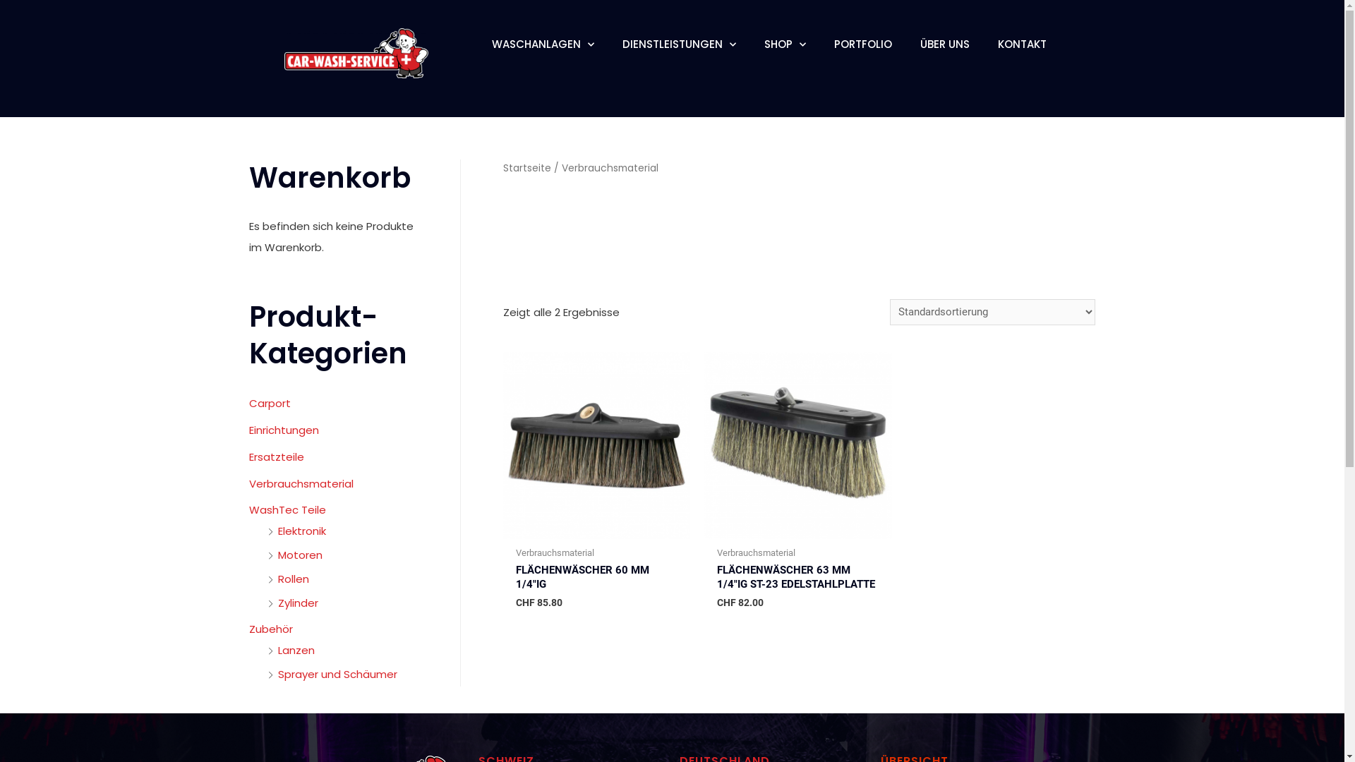 This screenshot has width=1355, height=762. I want to click on DIENSTLEISTUNGEN, so click(679, 44).